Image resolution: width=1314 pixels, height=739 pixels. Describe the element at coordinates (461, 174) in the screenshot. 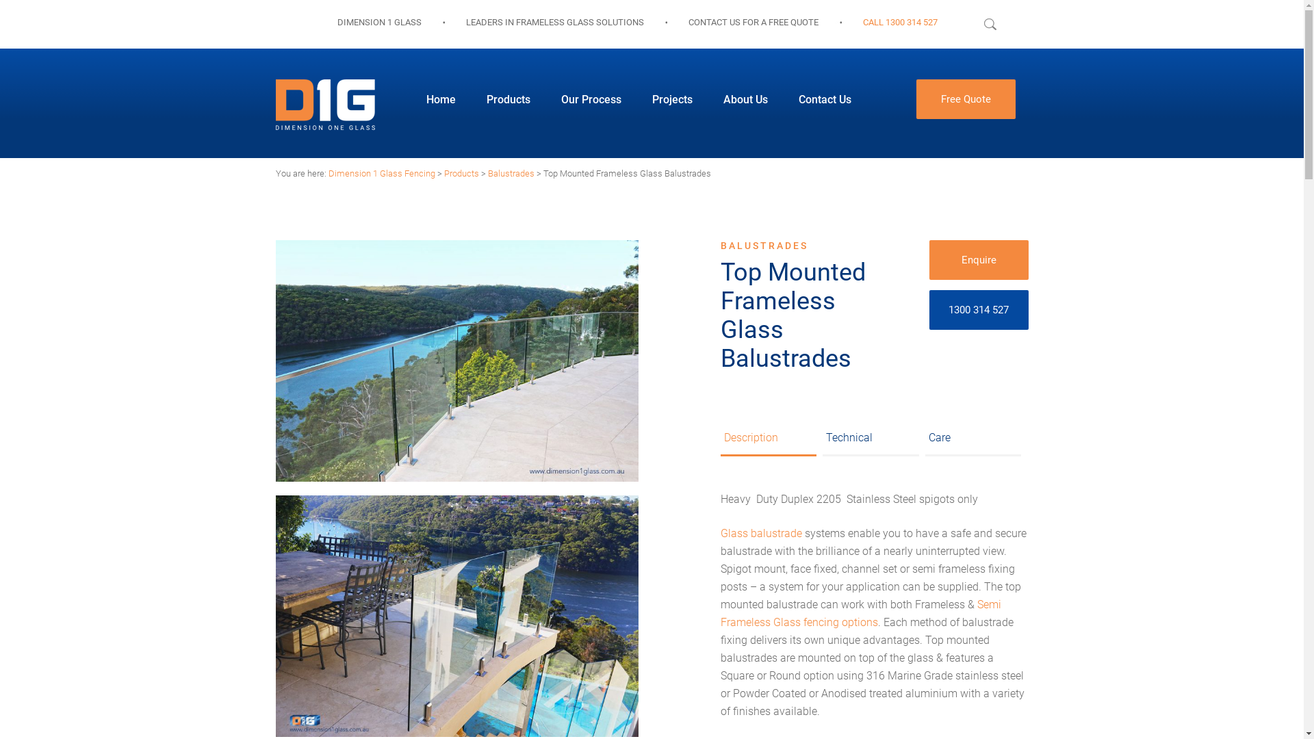

I see `Products` at that location.